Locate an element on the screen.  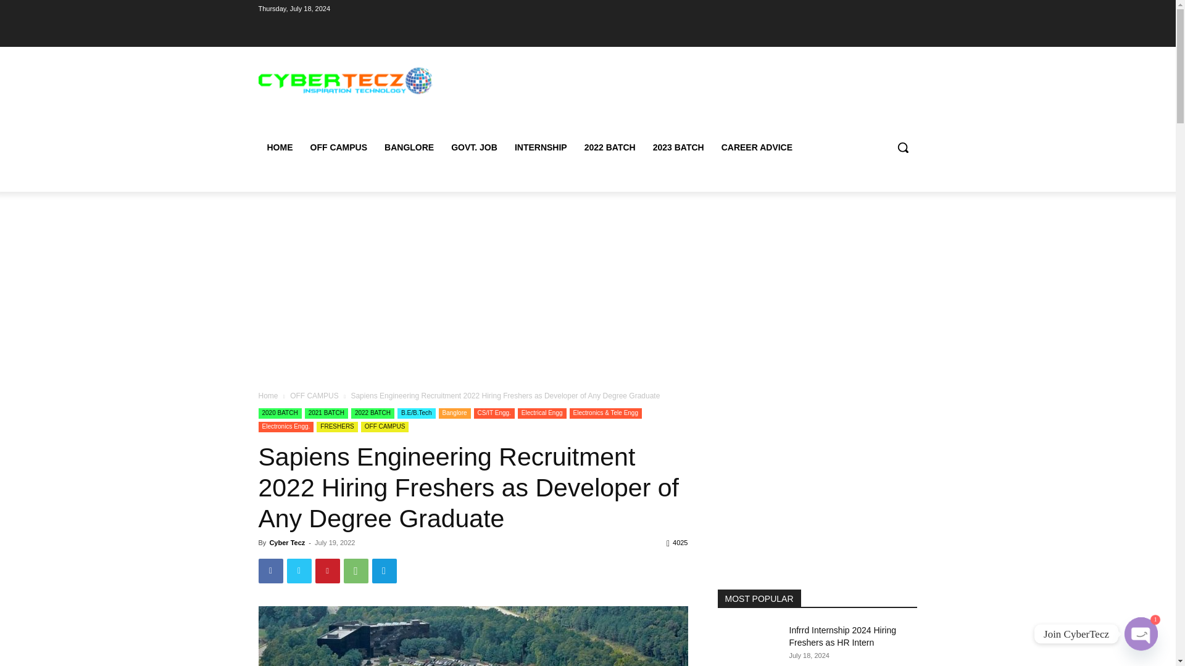
BANGLORE is located at coordinates (409, 147).